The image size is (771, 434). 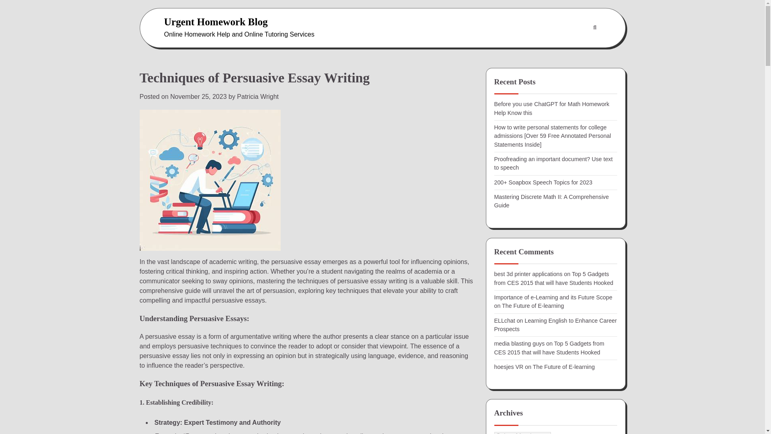 I want to click on Patricia Wright, so click(x=257, y=96).